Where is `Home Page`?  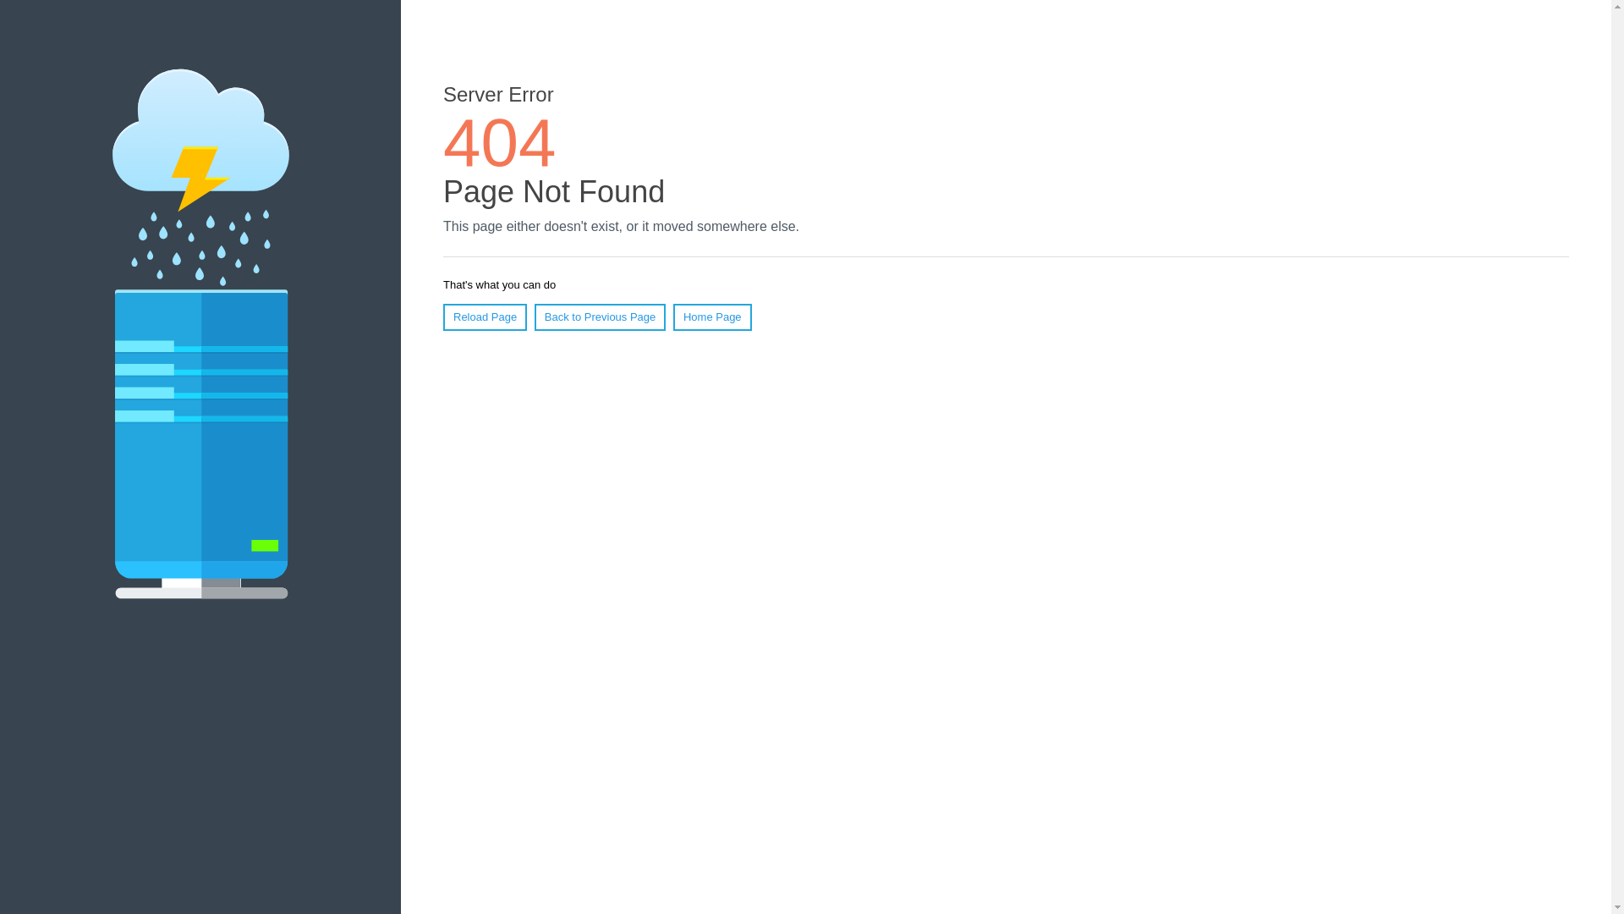 Home Page is located at coordinates (712, 317).